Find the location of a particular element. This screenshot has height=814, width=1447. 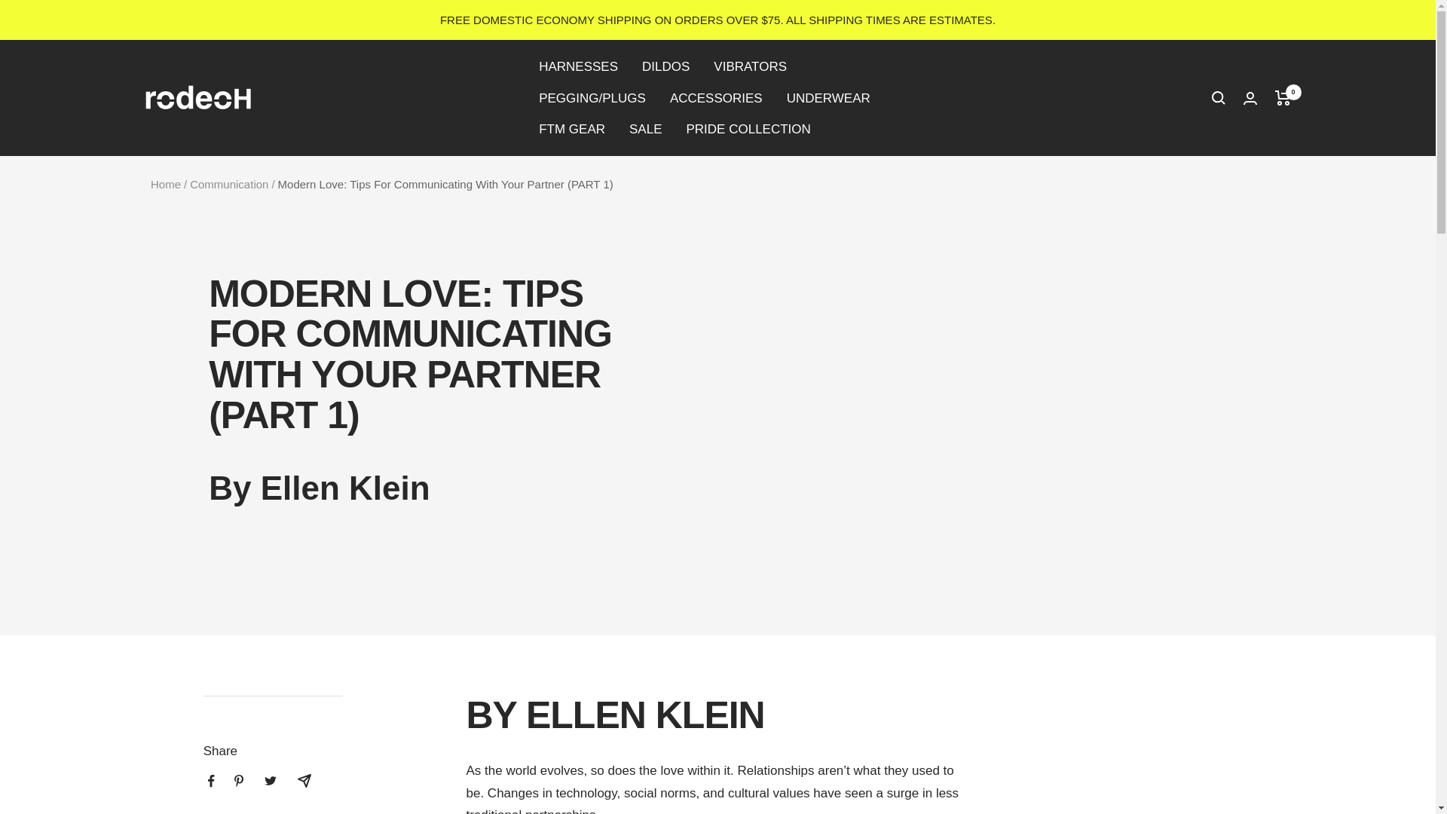

0 is located at coordinates (1283, 98).